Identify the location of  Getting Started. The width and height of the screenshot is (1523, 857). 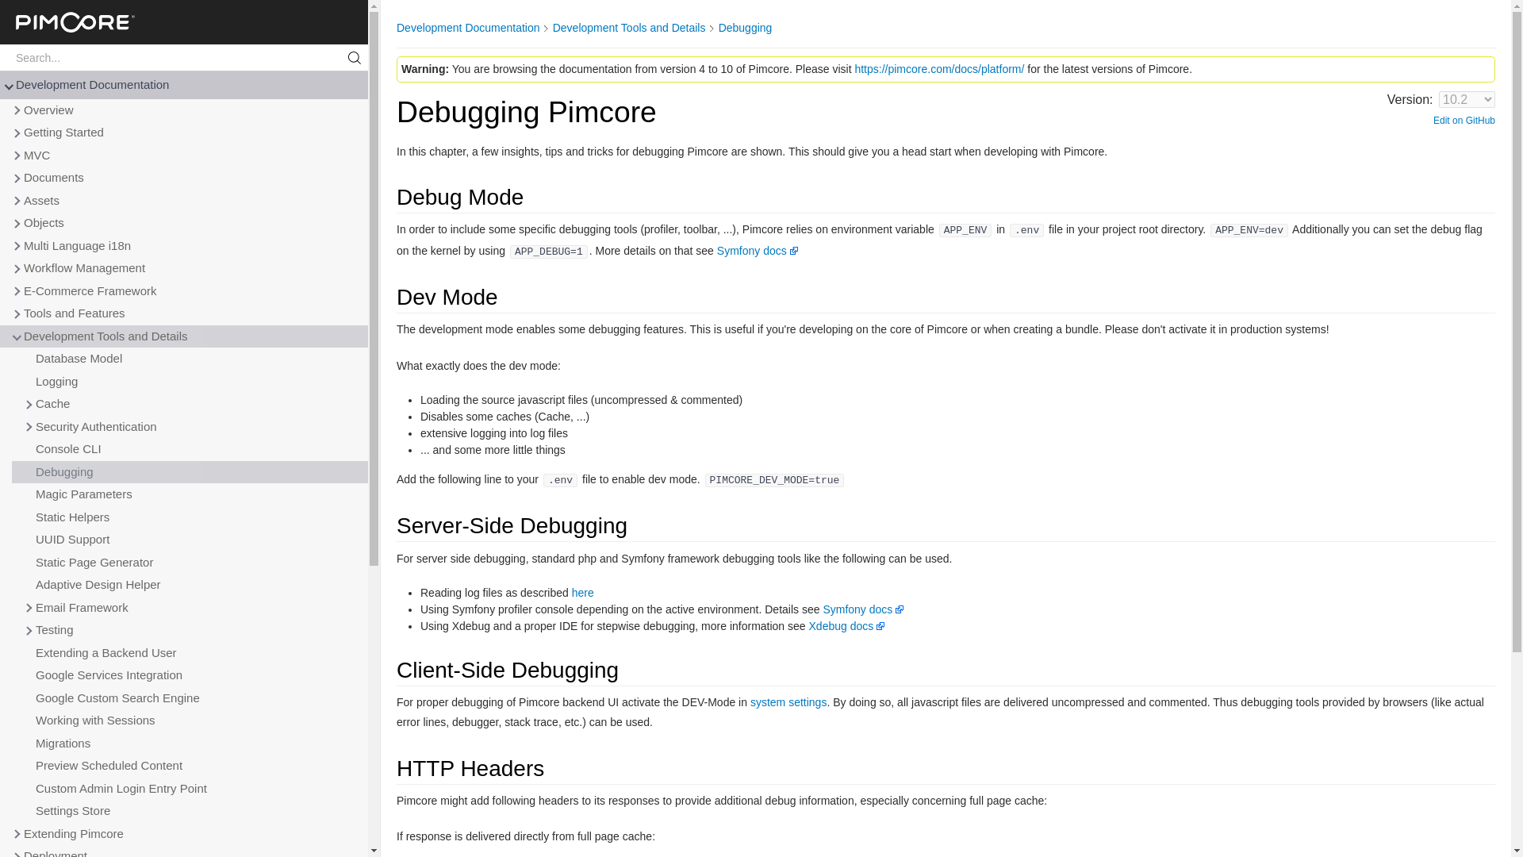
(184, 133).